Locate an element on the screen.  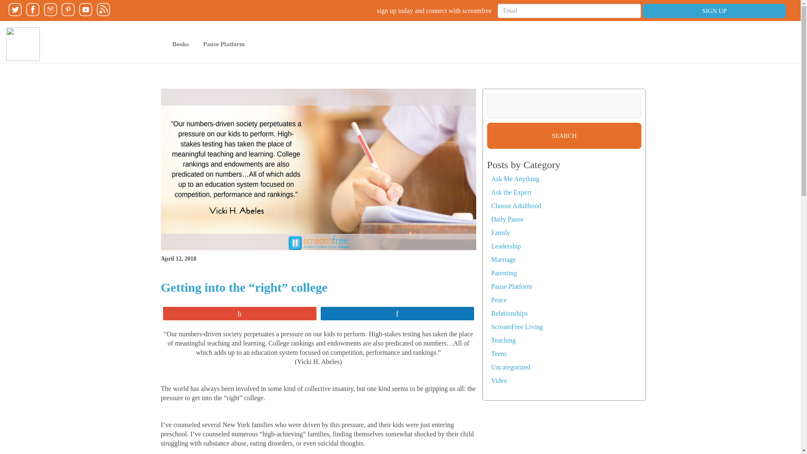
Marriage is located at coordinates (503, 260).